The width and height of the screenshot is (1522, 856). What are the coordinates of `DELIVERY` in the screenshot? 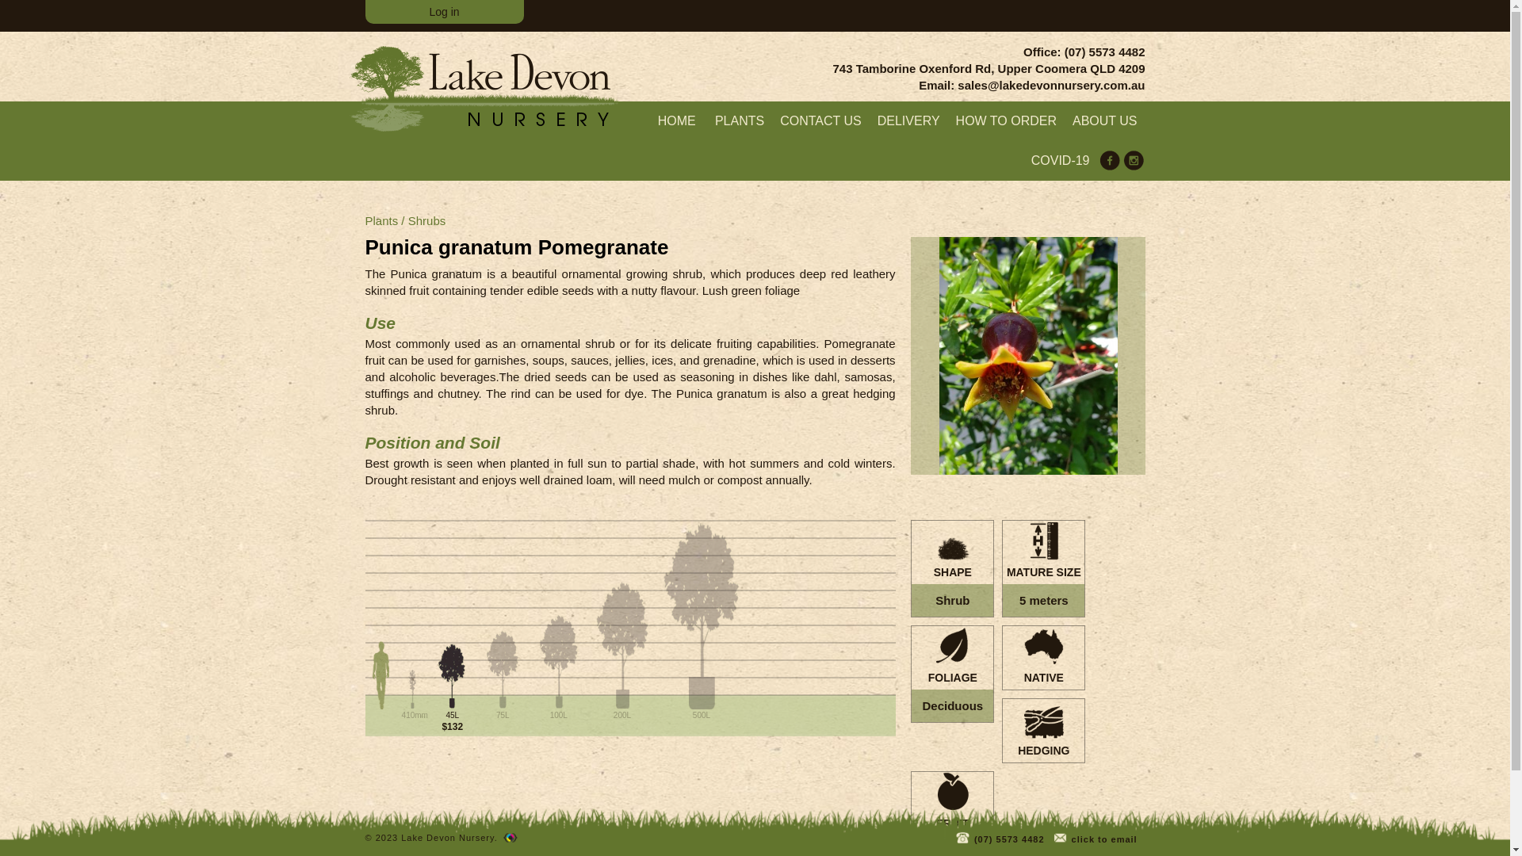 It's located at (908, 121).